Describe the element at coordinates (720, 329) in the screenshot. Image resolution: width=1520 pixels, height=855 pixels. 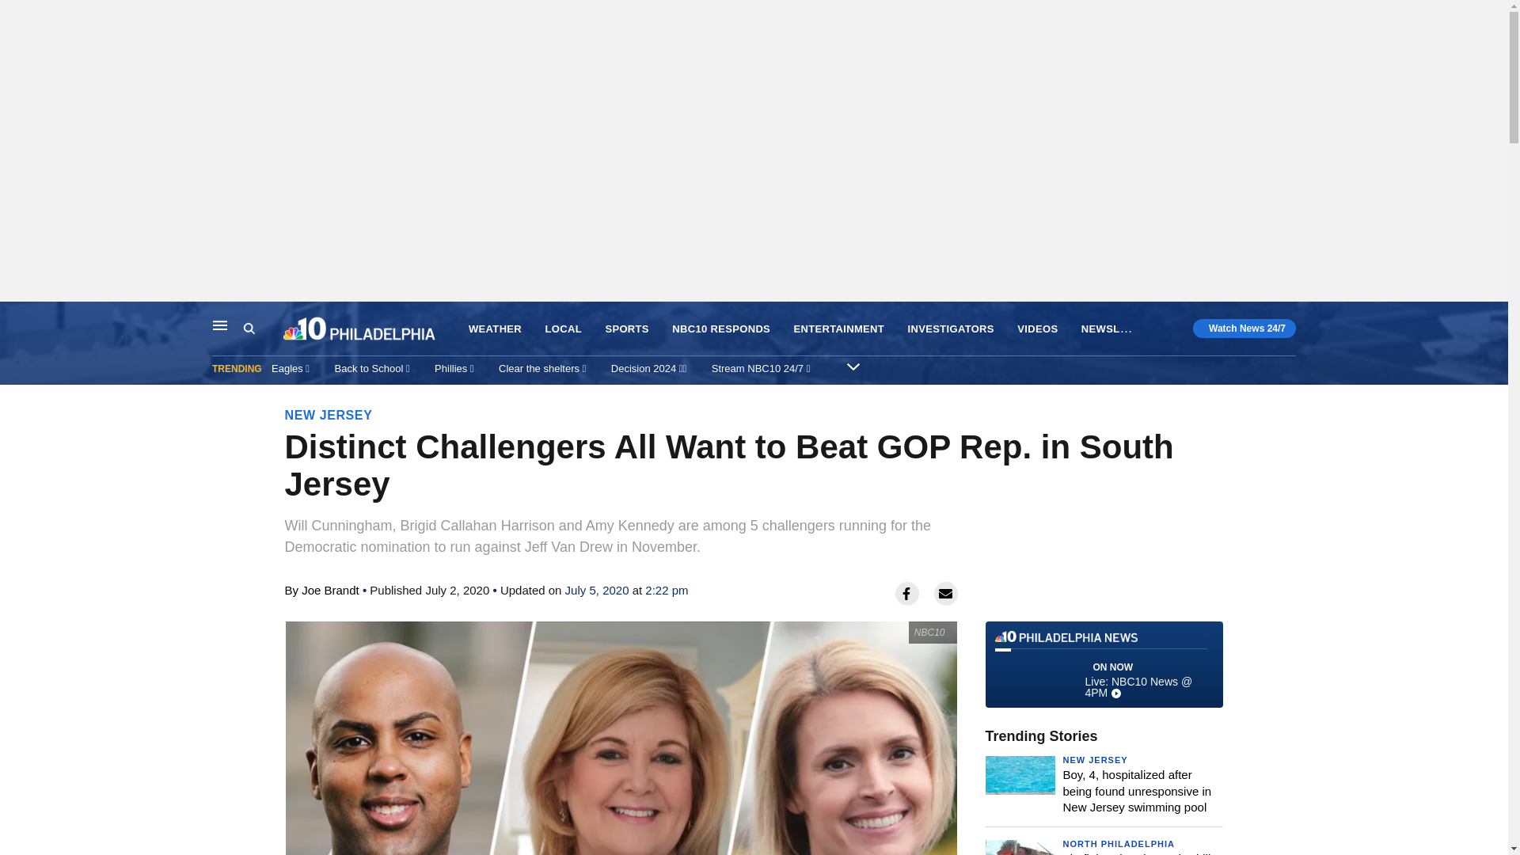
I see `NBC10 RESPONDS` at that location.